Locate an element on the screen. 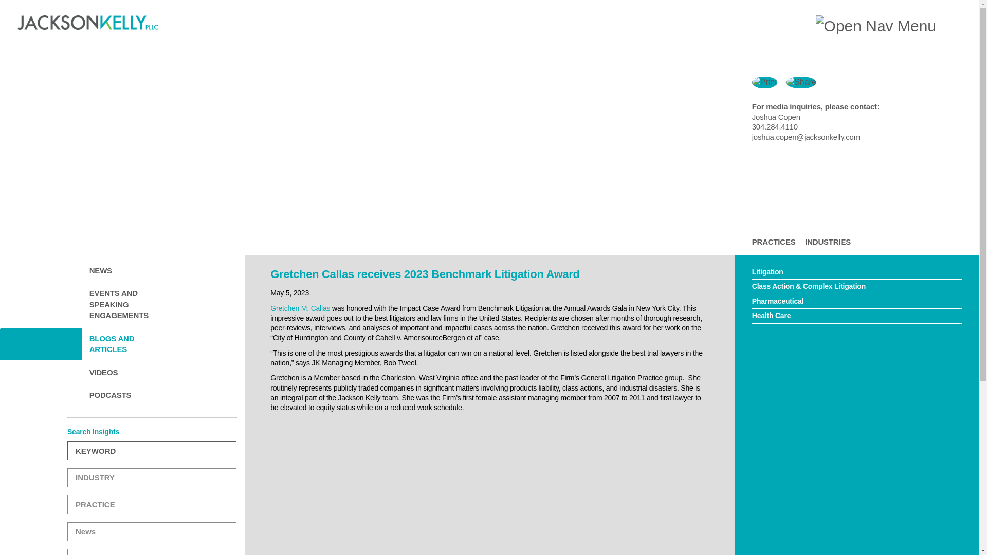 The image size is (987, 555). Gretchen M. Callas is located at coordinates (300, 308).